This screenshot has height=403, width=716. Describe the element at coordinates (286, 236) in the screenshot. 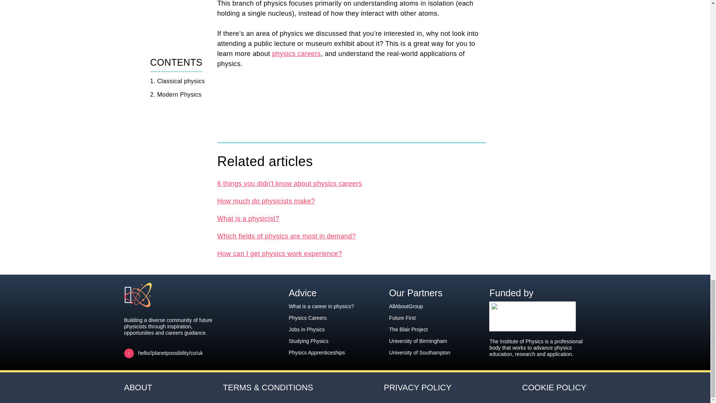

I see `Which fields of physics are most in demand?` at that location.